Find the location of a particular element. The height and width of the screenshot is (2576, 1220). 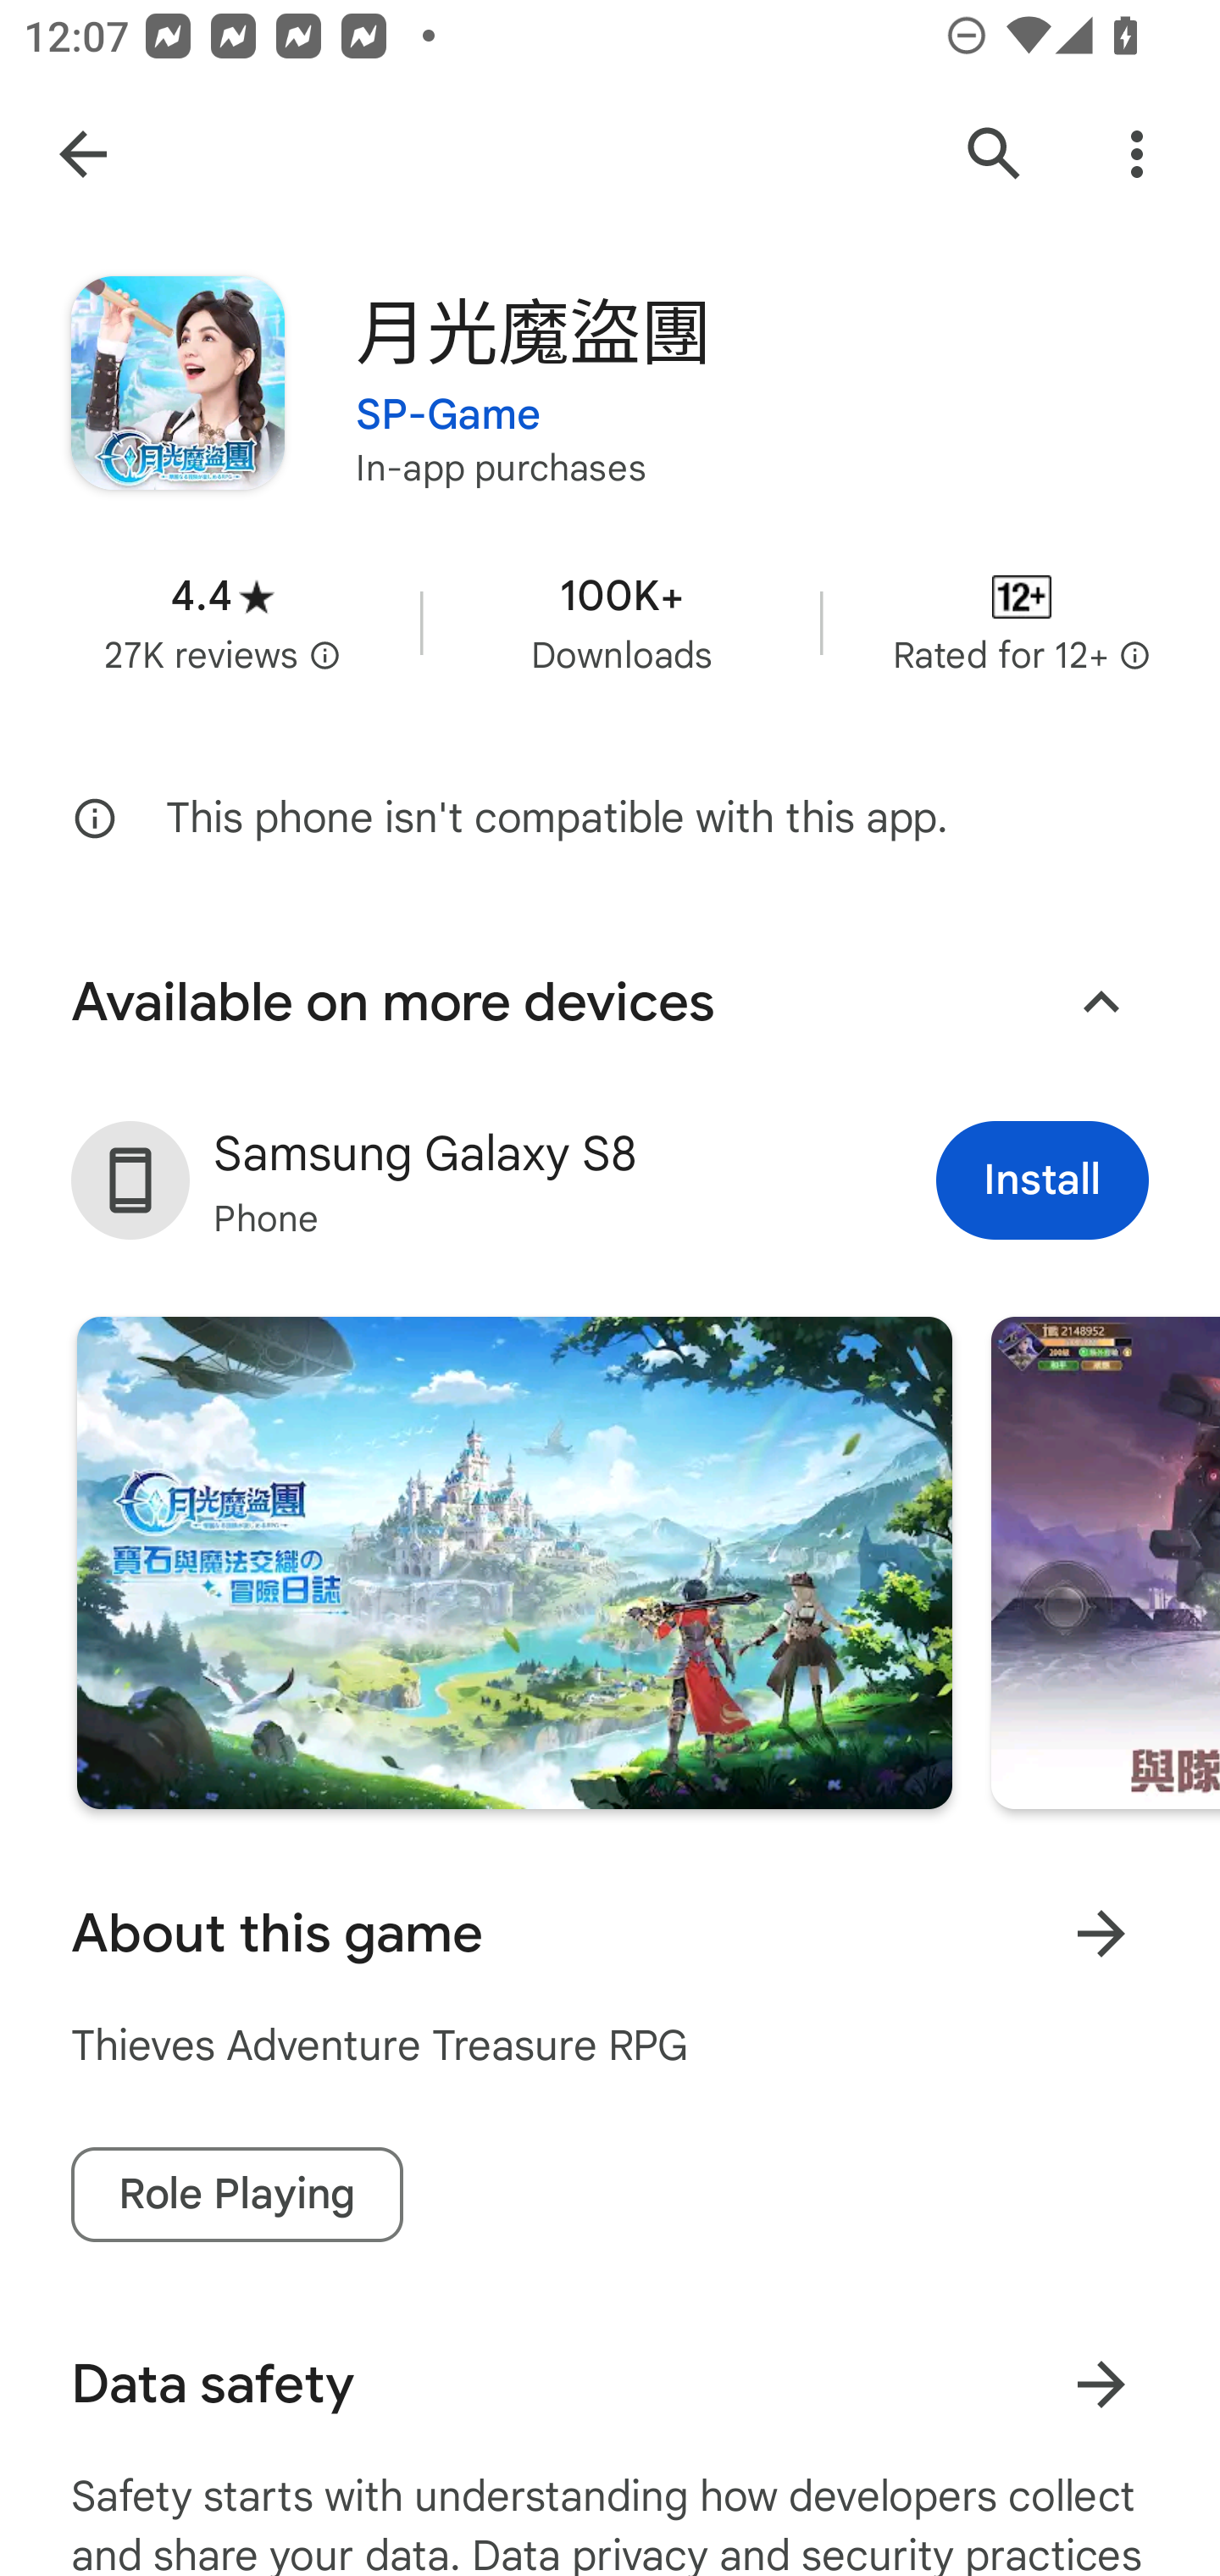

More Options is located at coordinates (1137, 154).